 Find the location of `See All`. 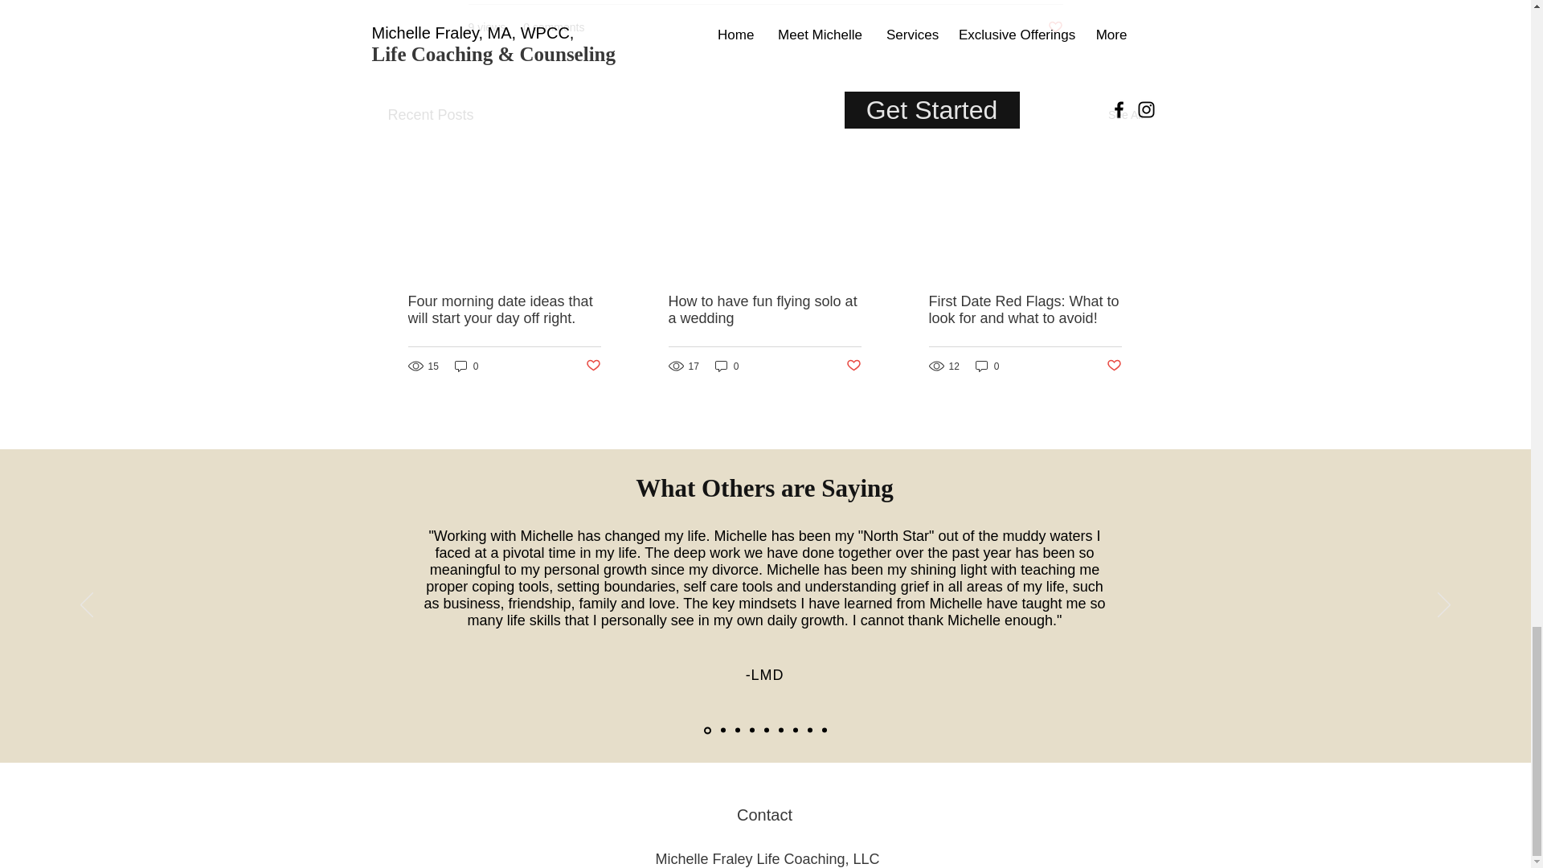

See All is located at coordinates (1125, 114).